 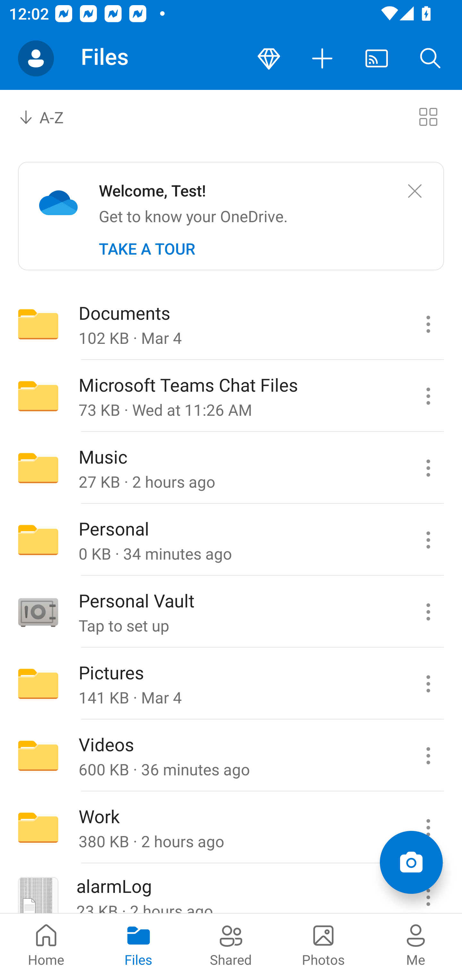 What do you see at coordinates (428, 612) in the screenshot?
I see `Personal Vault commands` at bounding box center [428, 612].